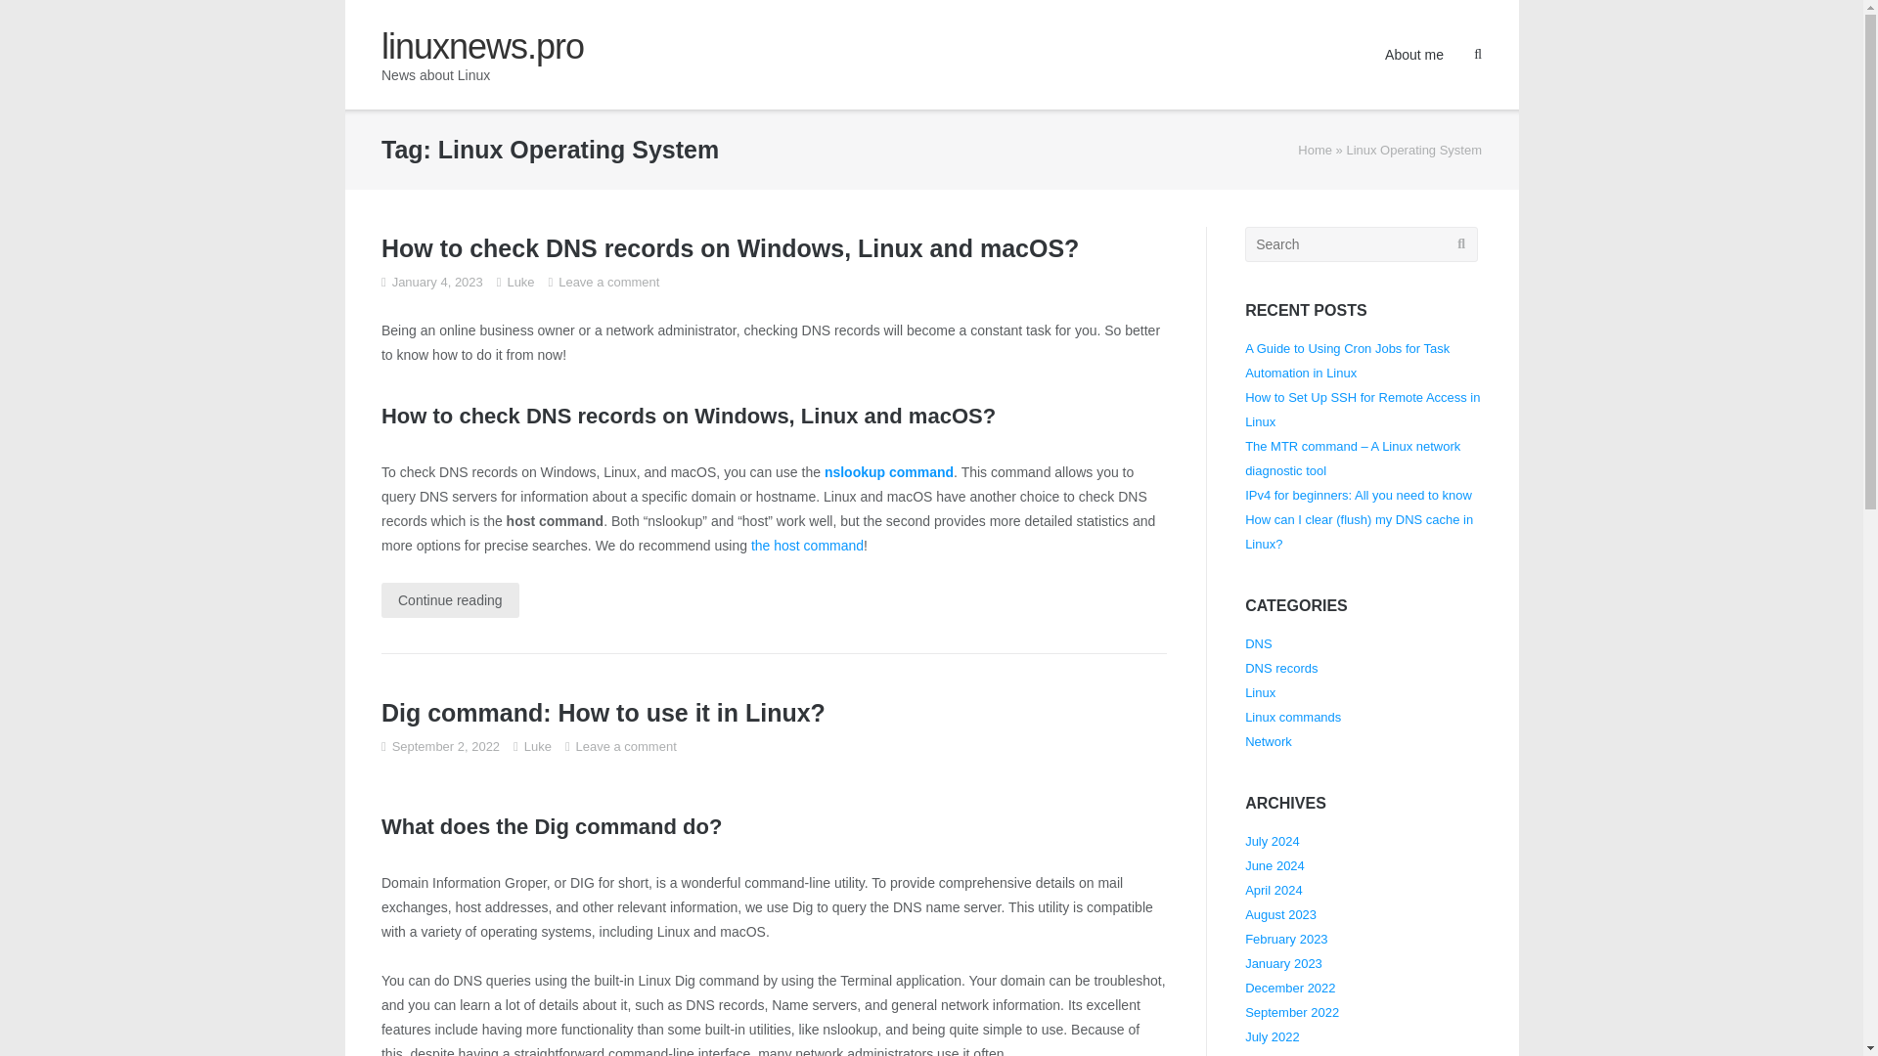  Describe the element at coordinates (730, 247) in the screenshot. I see `How to check DNS records on Windows, Linux and macOS?` at that location.